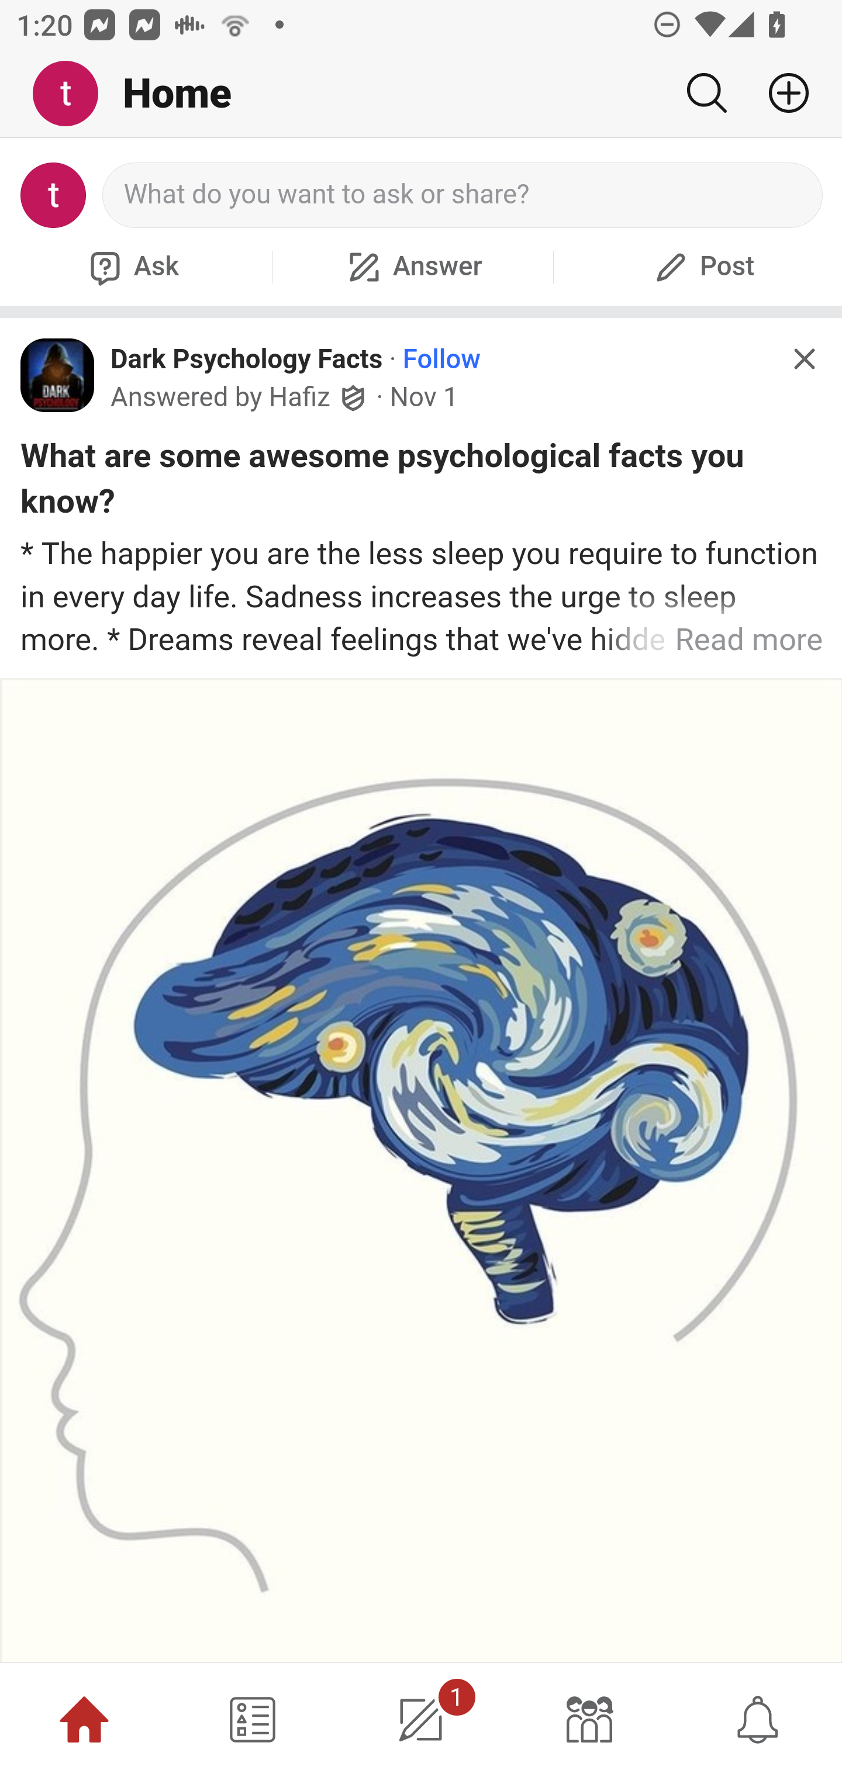  What do you see at coordinates (803, 359) in the screenshot?
I see `Hide` at bounding box center [803, 359].